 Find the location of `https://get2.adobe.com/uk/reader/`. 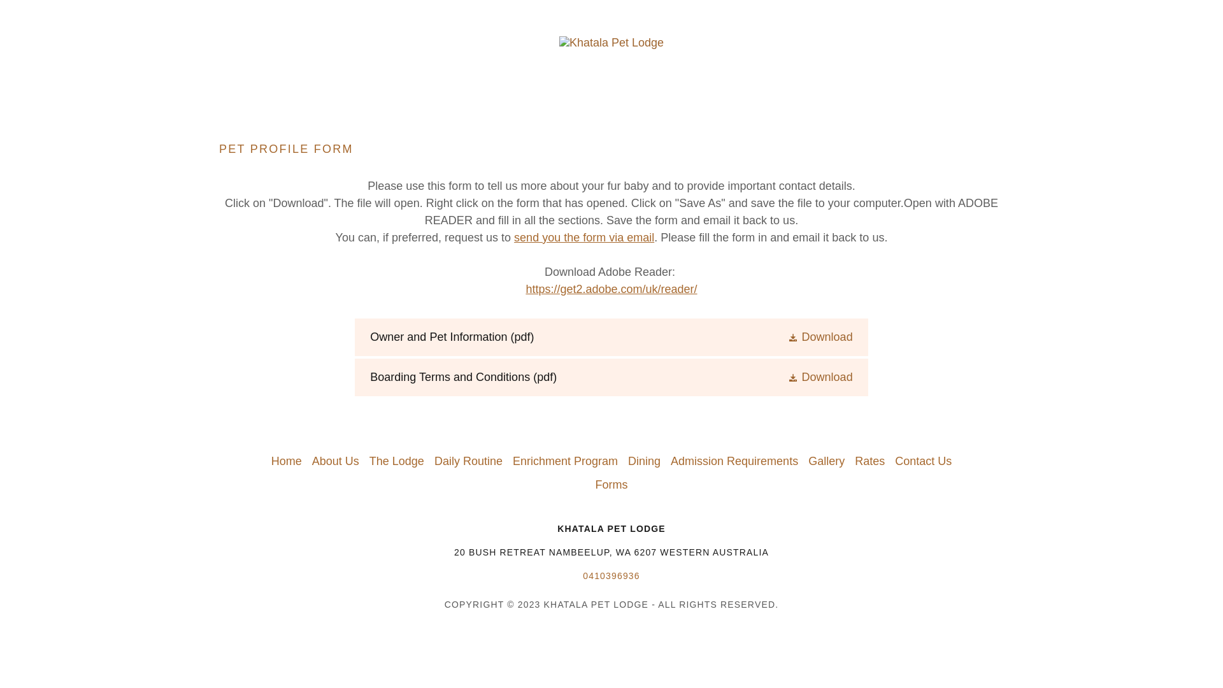

https://get2.adobe.com/uk/reader/ is located at coordinates (611, 289).